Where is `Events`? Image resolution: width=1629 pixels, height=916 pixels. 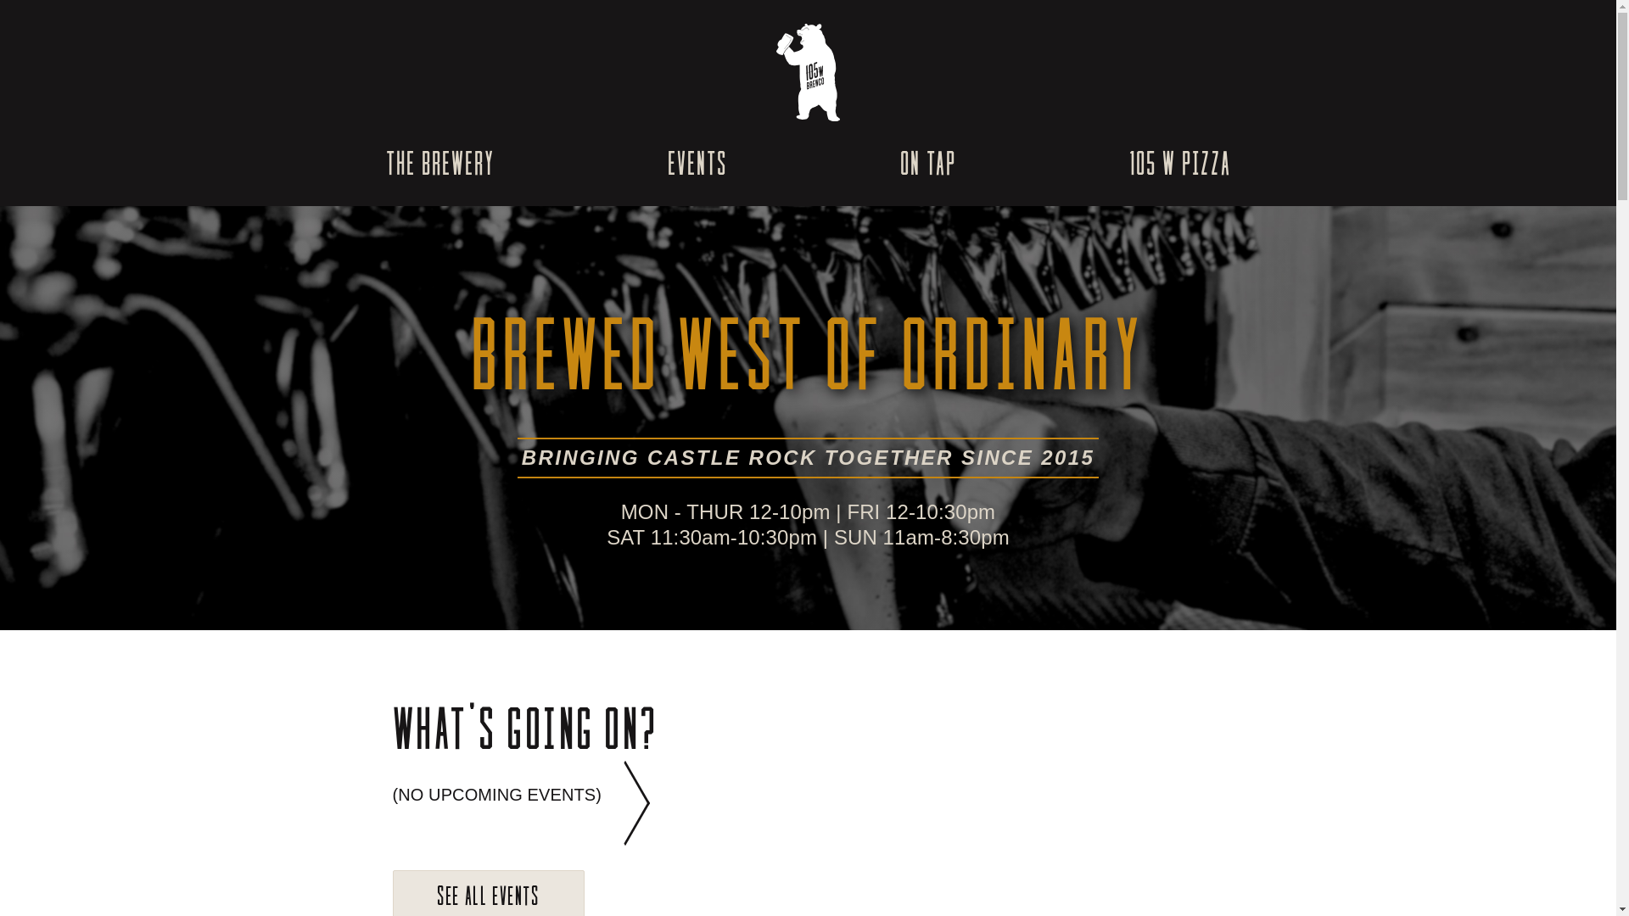 Events is located at coordinates (697, 161).